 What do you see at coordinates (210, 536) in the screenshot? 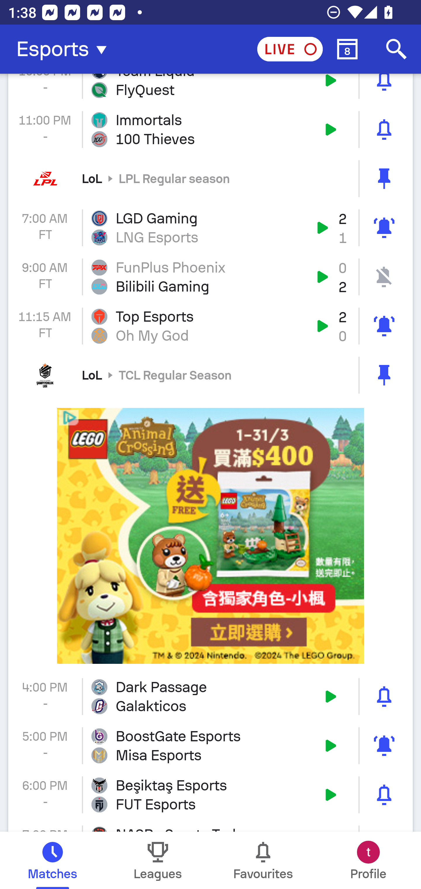
I see `j1n8f1jr_300x250` at bounding box center [210, 536].